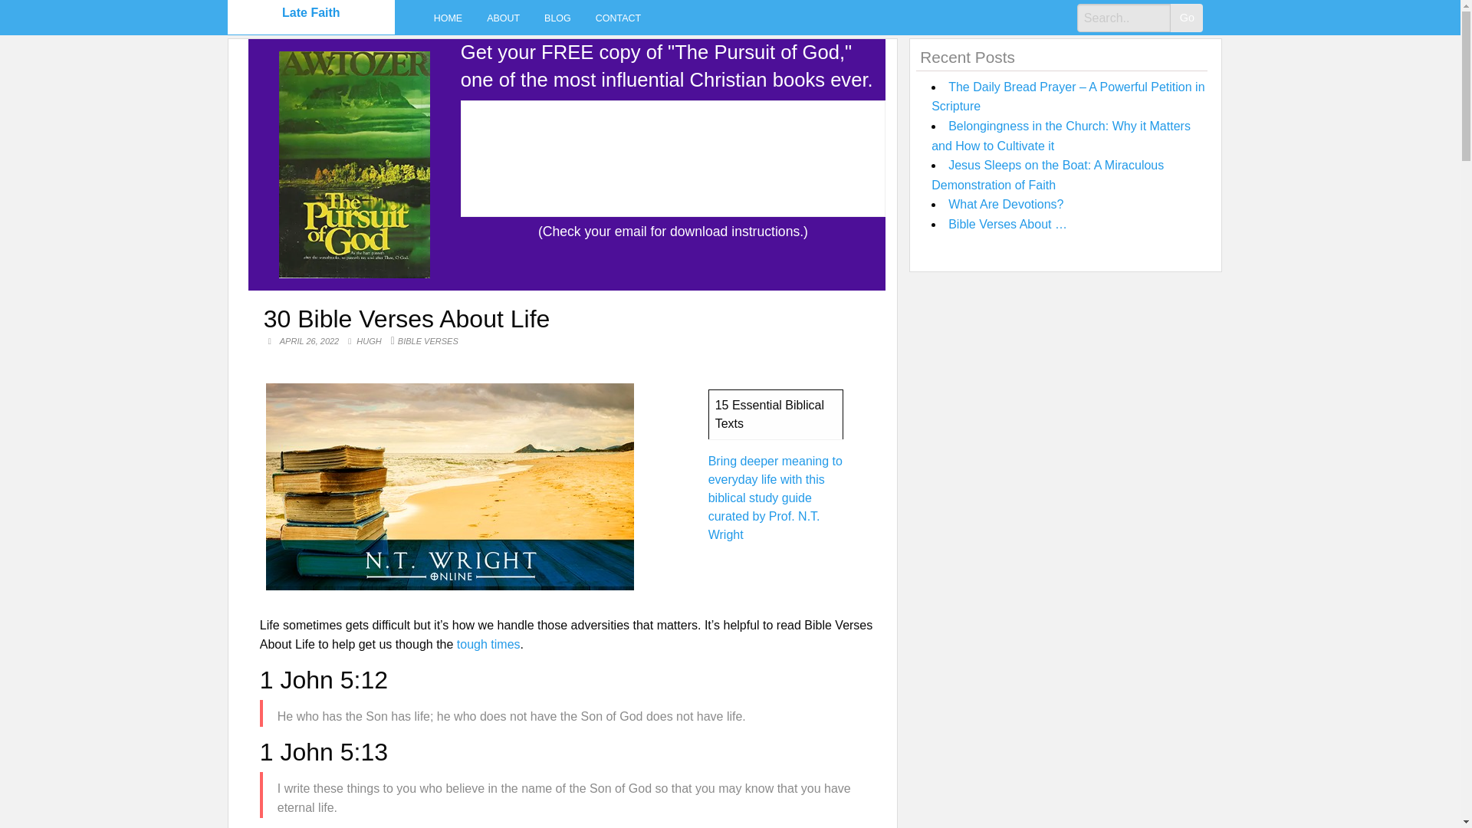 This screenshot has width=1472, height=828. What do you see at coordinates (557, 18) in the screenshot?
I see `BLOG` at bounding box center [557, 18].